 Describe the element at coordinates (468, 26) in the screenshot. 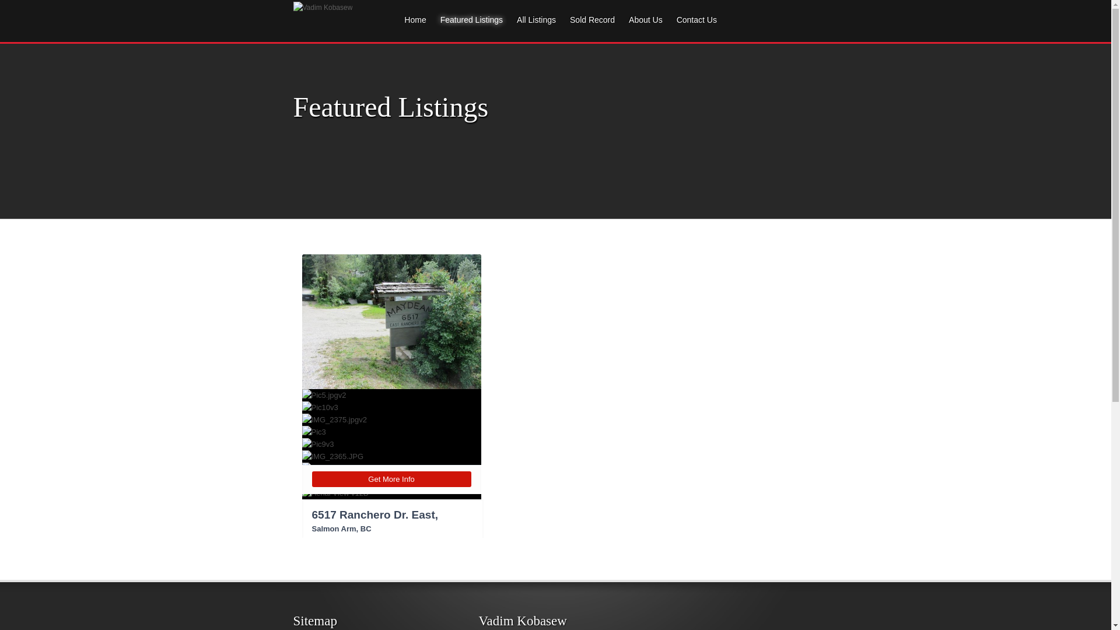

I see `Featured Listings` at that location.